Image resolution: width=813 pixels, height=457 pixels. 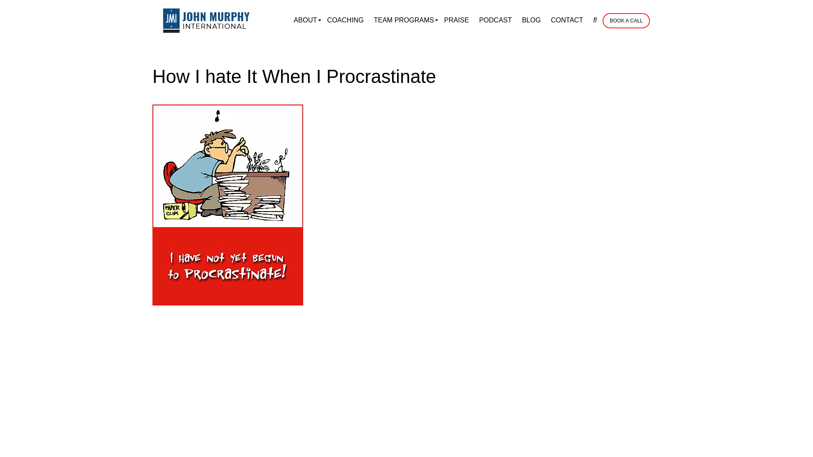 What do you see at coordinates (626, 20) in the screenshot?
I see `BOOK A CALL` at bounding box center [626, 20].